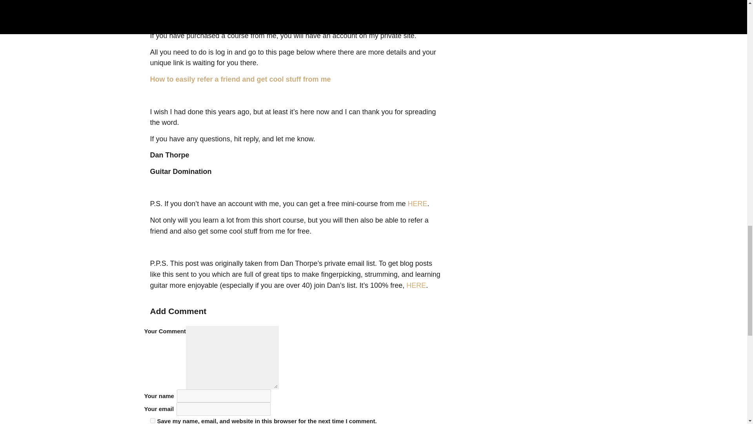  What do you see at coordinates (418, 203) in the screenshot?
I see `HERE` at bounding box center [418, 203].